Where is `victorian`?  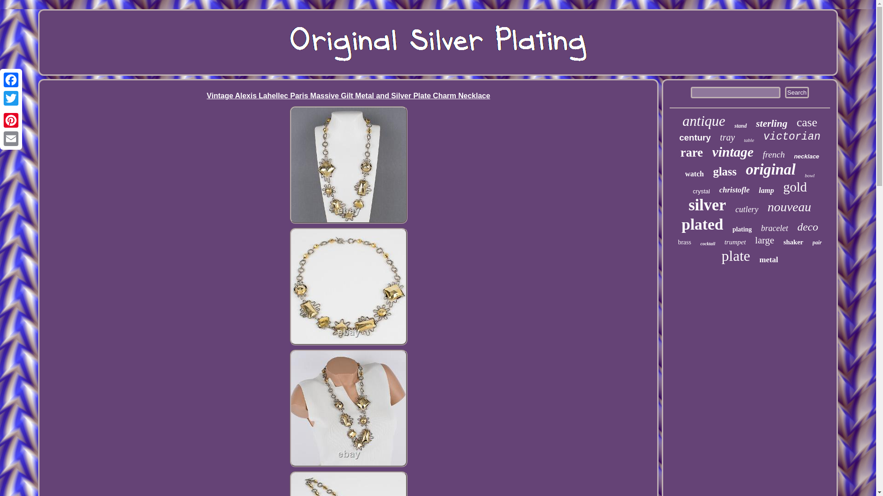 victorian is located at coordinates (792, 137).